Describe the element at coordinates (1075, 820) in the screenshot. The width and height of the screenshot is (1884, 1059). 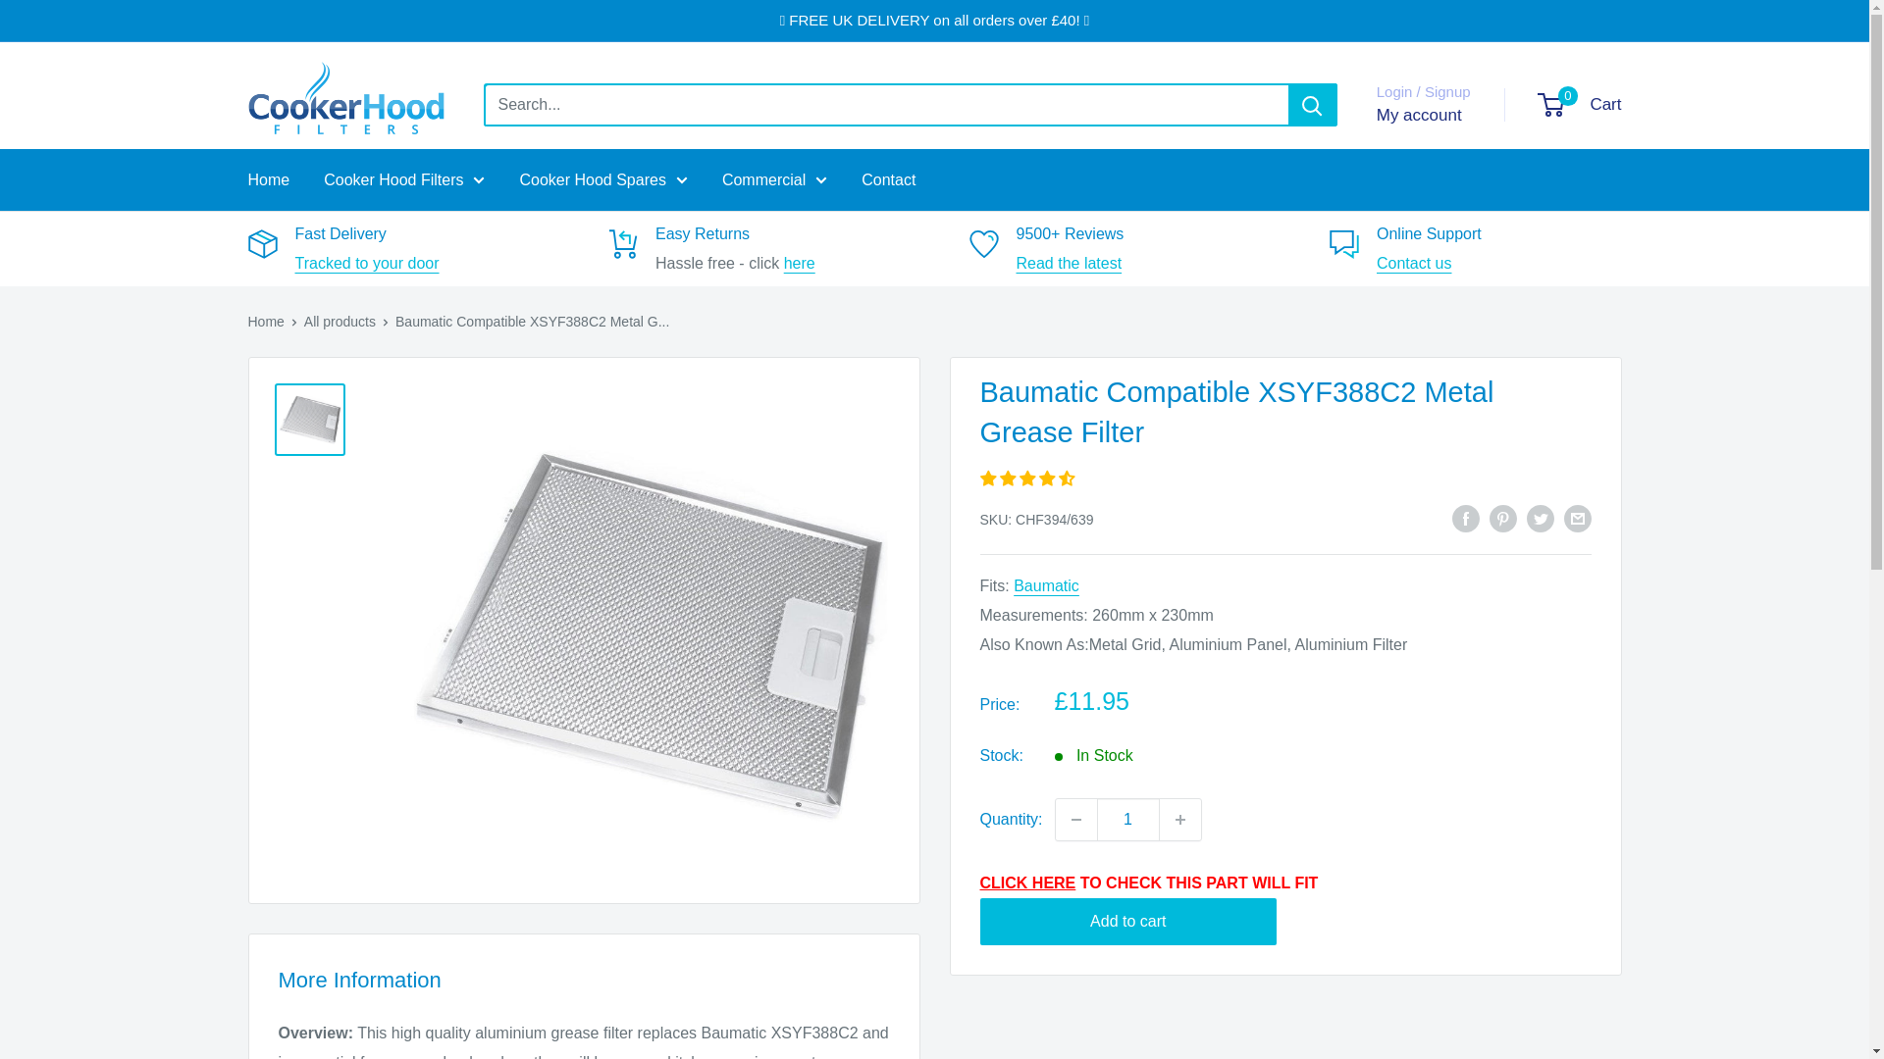
I see `Decrease quantity by 1` at that location.